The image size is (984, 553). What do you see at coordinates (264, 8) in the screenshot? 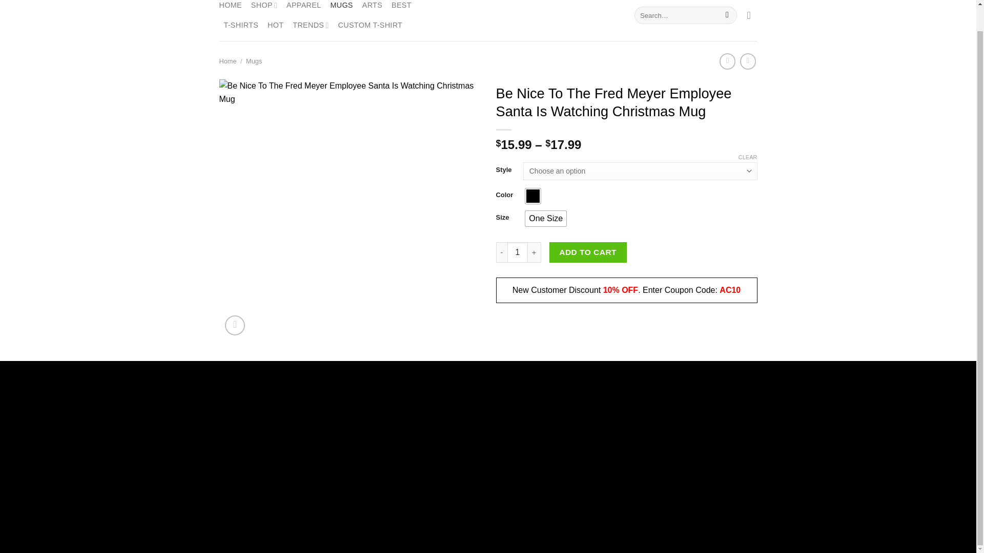
I see `SHOP` at bounding box center [264, 8].